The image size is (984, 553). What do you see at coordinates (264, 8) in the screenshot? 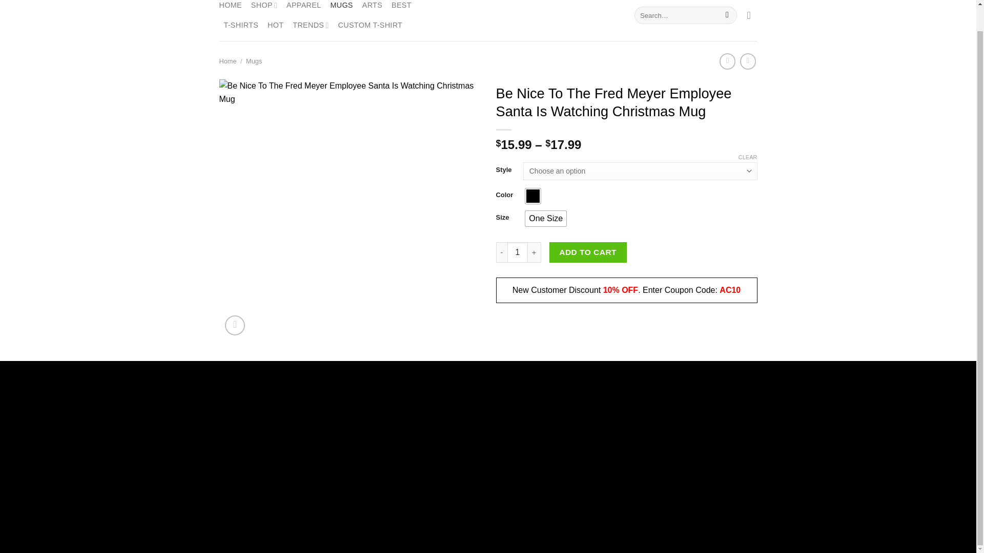
I see `SHOP` at bounding box center [264, 8].